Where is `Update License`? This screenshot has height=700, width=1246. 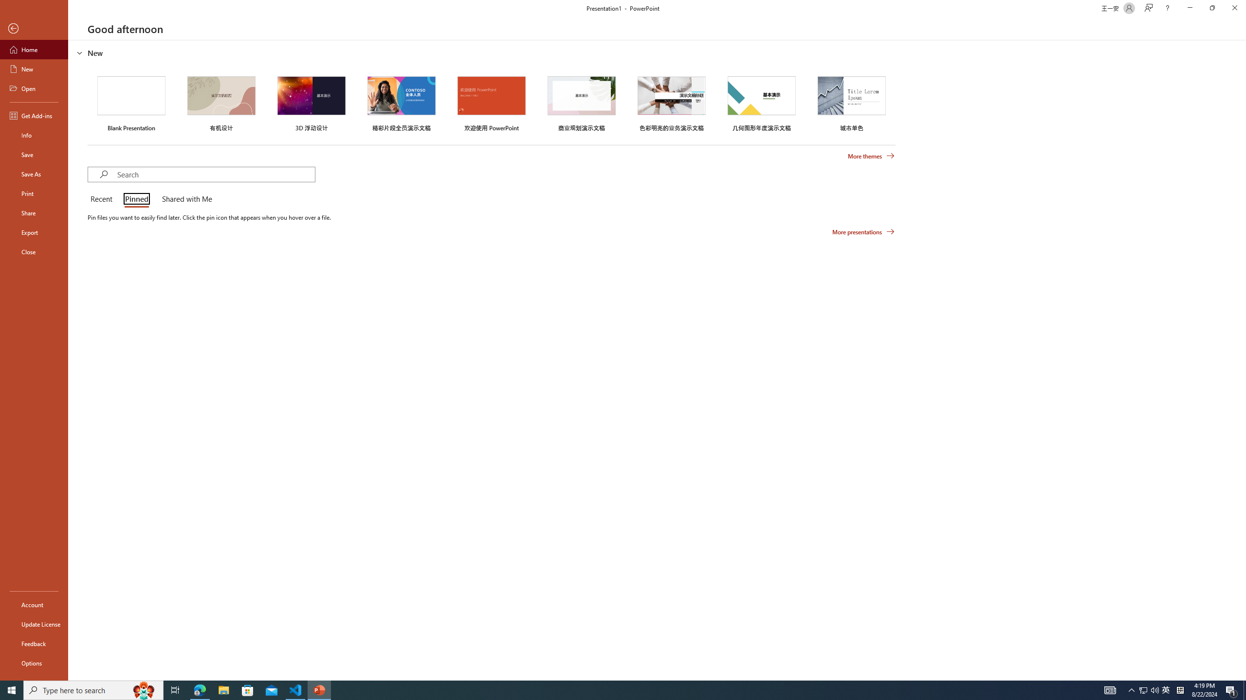
Update License is located at coordinates (34, 624).